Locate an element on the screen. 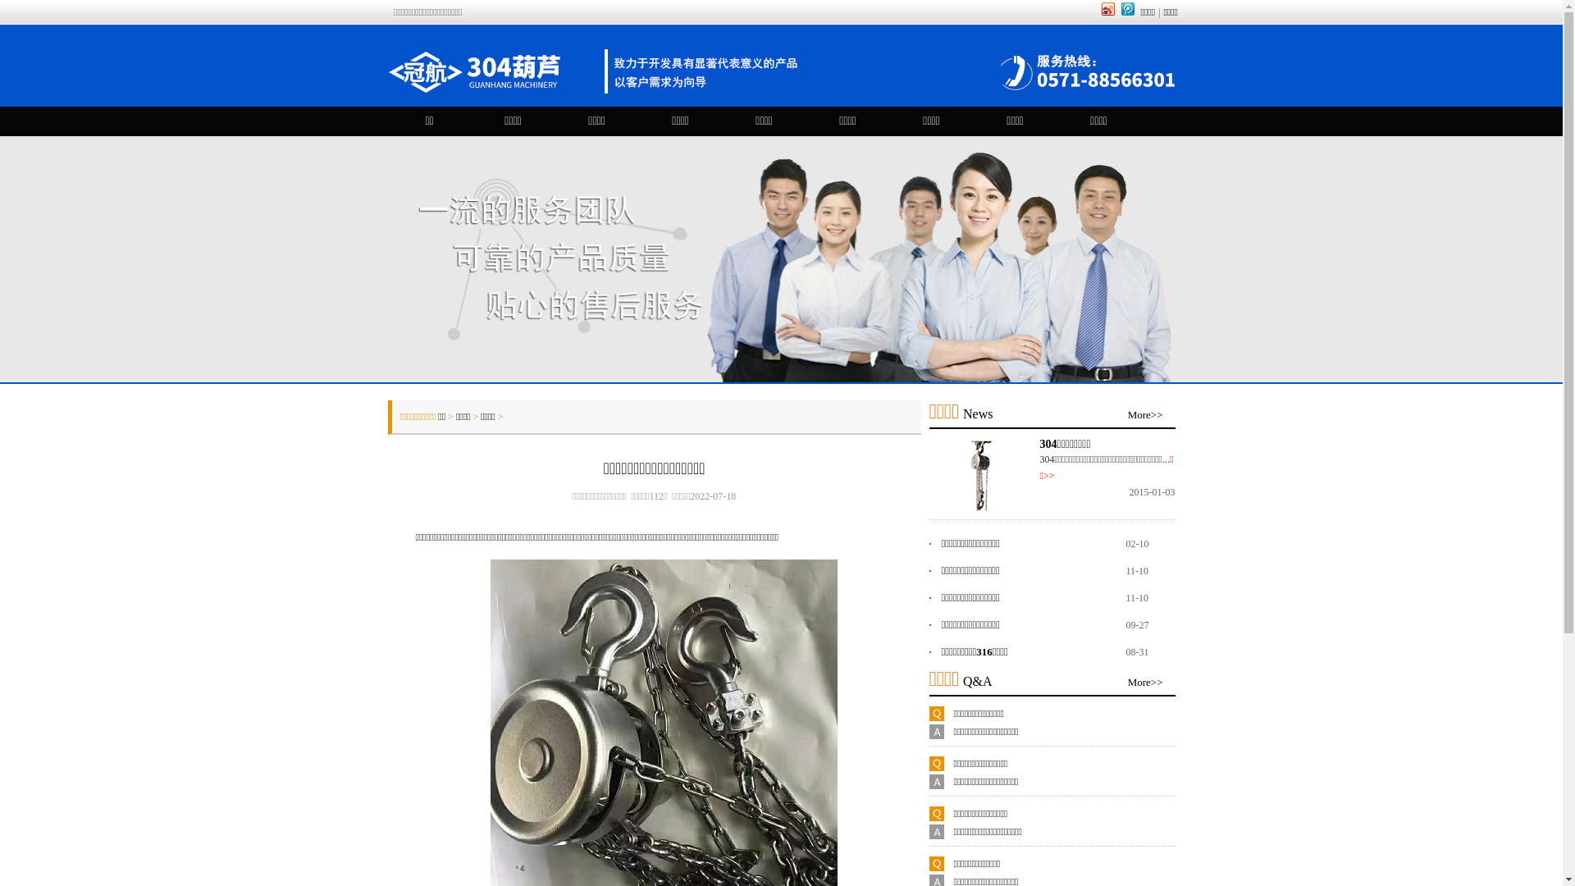  More>> is located at coordinates (1145, 683).